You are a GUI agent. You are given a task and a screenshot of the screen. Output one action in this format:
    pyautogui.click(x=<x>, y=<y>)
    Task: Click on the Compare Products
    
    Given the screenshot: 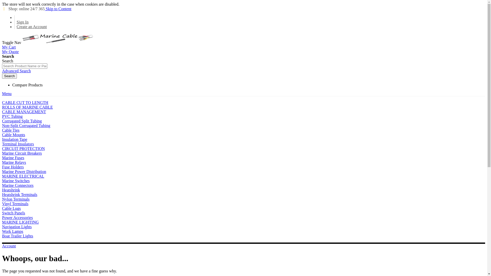 What is the action you would take?
    pyautogui.click(x=28, y=85)
    